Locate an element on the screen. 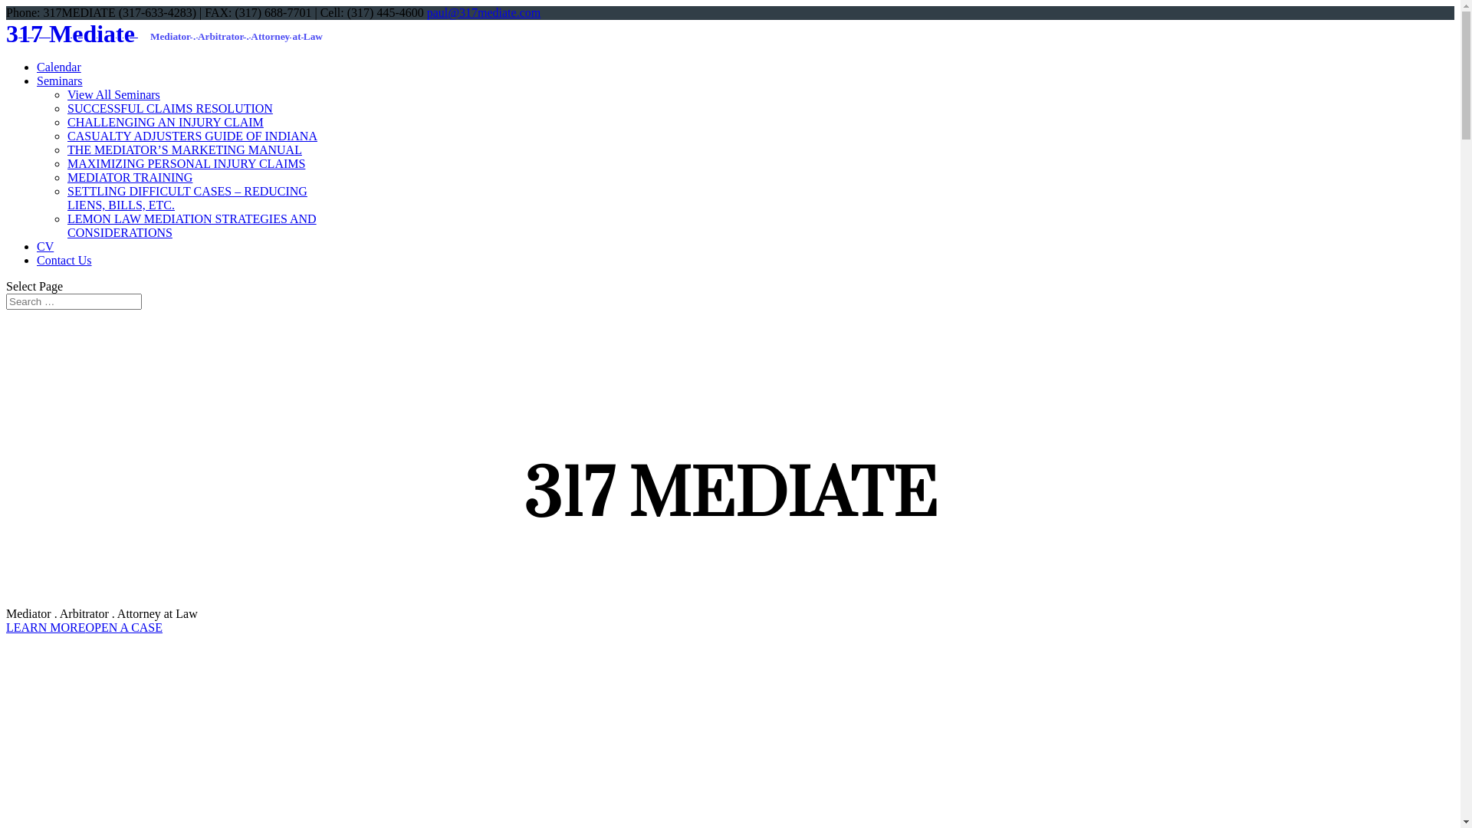 The image size is (1472, 828). CASUALTY ADJUSTERS GUIDE OF INDIANA is located at coordinates (192, 136).